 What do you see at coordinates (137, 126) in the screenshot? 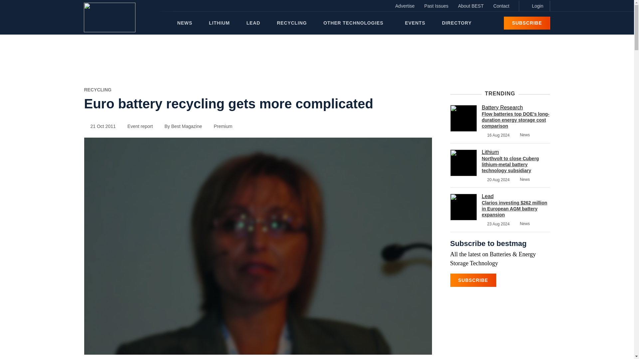
I see `Event report` at bounding box center [137, 126].